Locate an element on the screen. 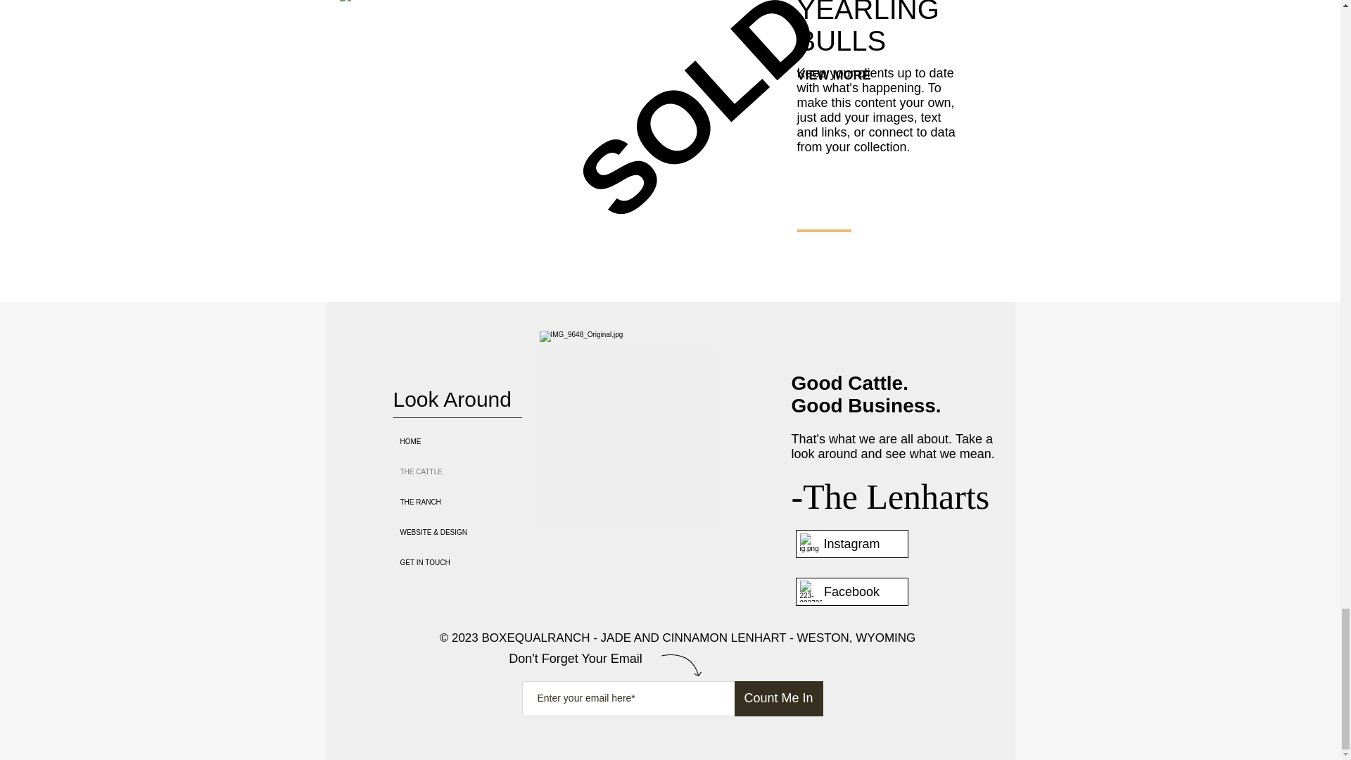 The height and width of the screenshot is (760, 1351). Facebook is located at coordinates (851, 591).